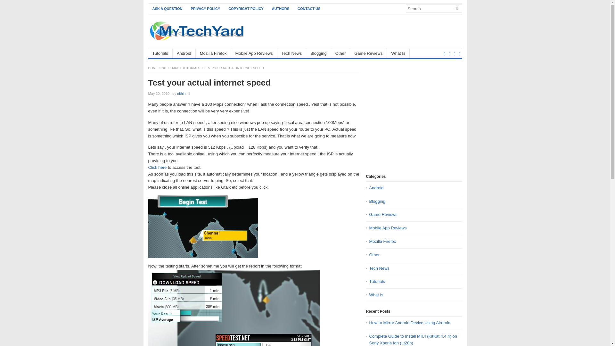 The image size is (615, 346). Describe the element at coordinates (280, 9) in the screenshot. I see `AUTHORS` at that location.